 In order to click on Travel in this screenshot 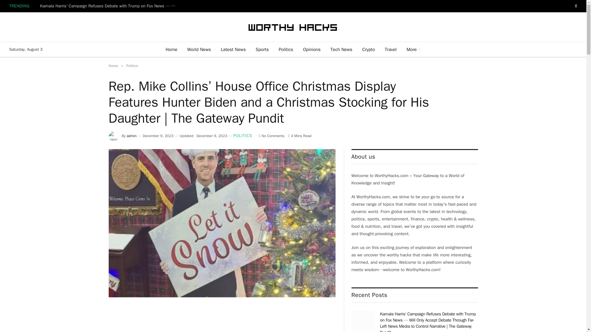, I will do `click(391, 49)`.